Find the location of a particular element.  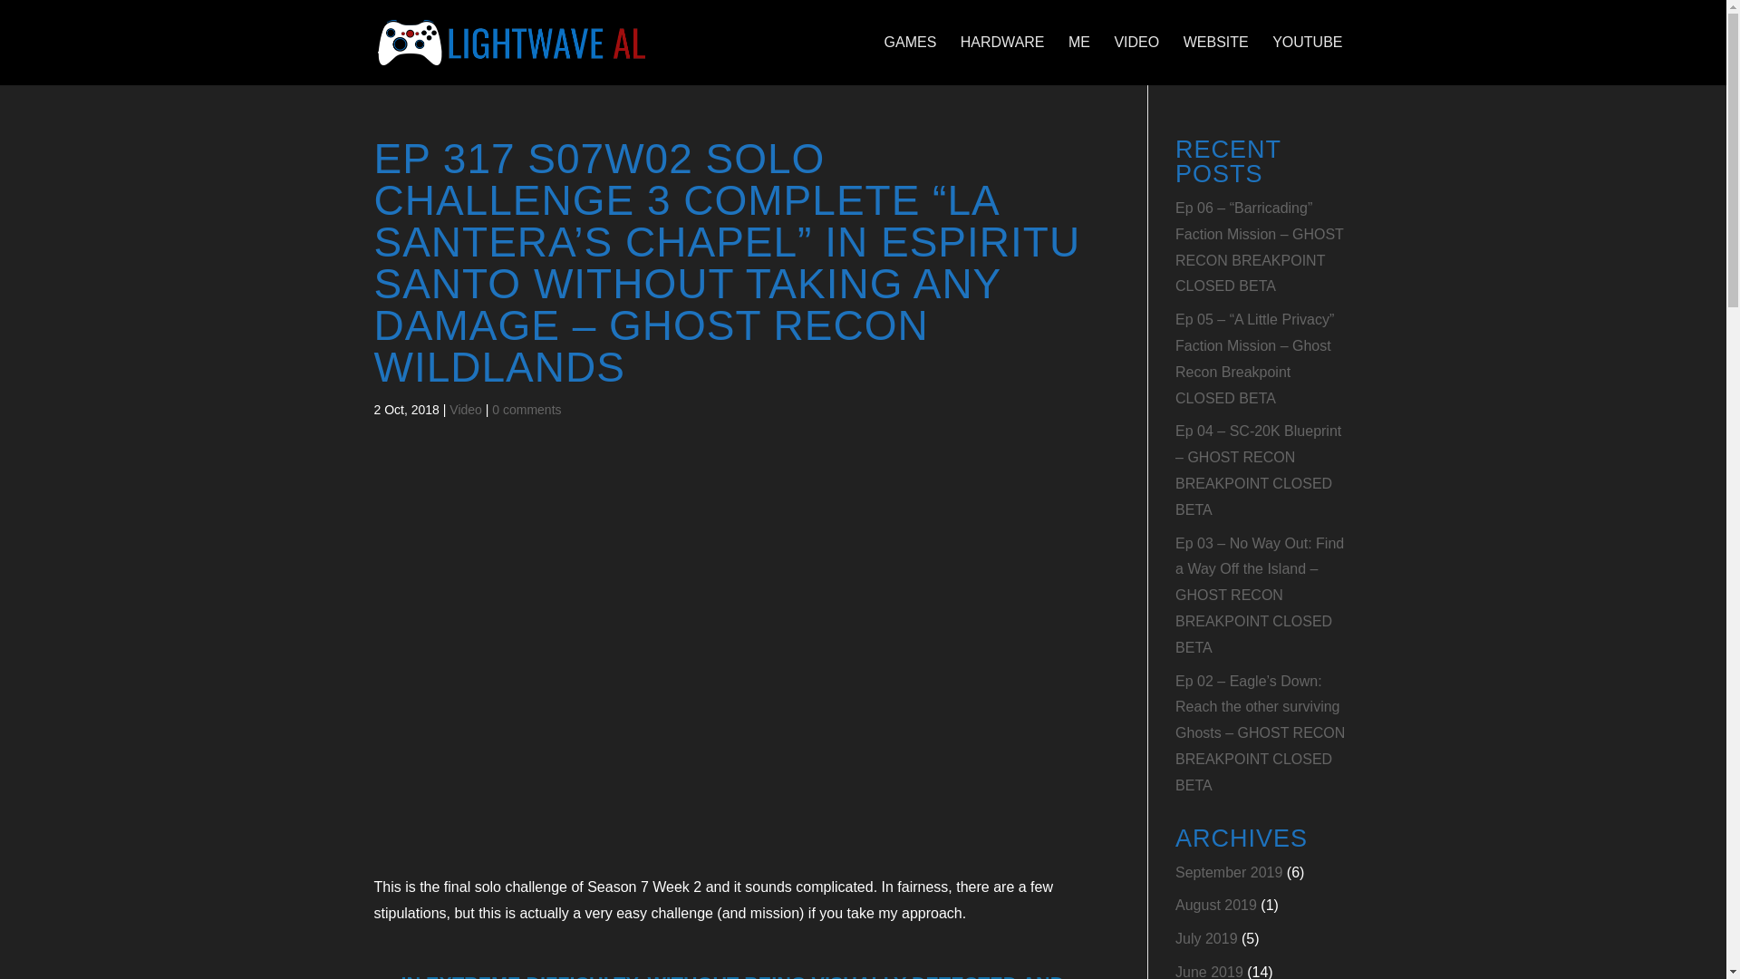

HARDWARE is located at coordinates (1002, 42).